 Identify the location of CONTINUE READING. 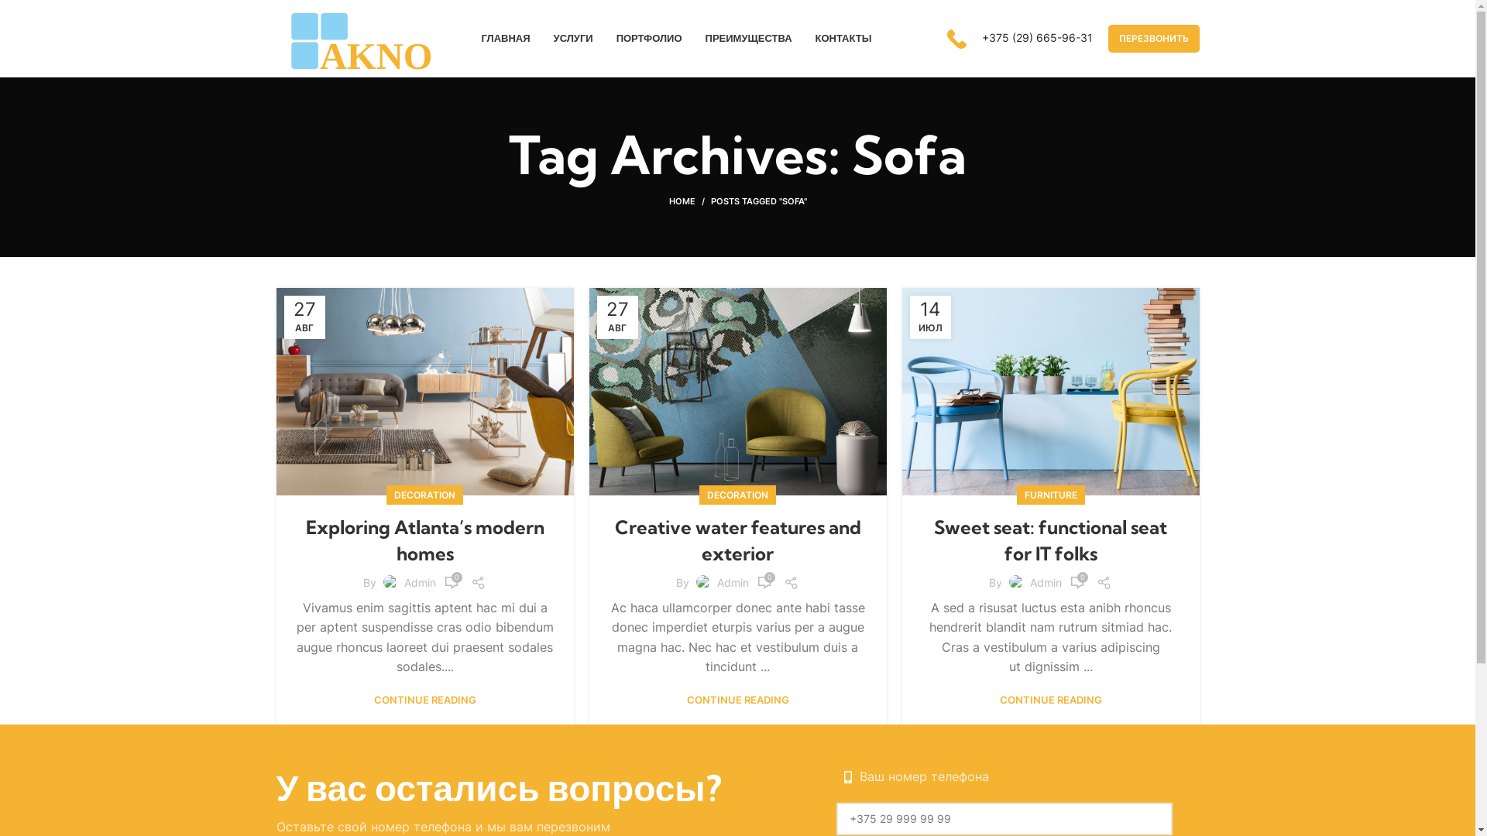
(1050, 700).